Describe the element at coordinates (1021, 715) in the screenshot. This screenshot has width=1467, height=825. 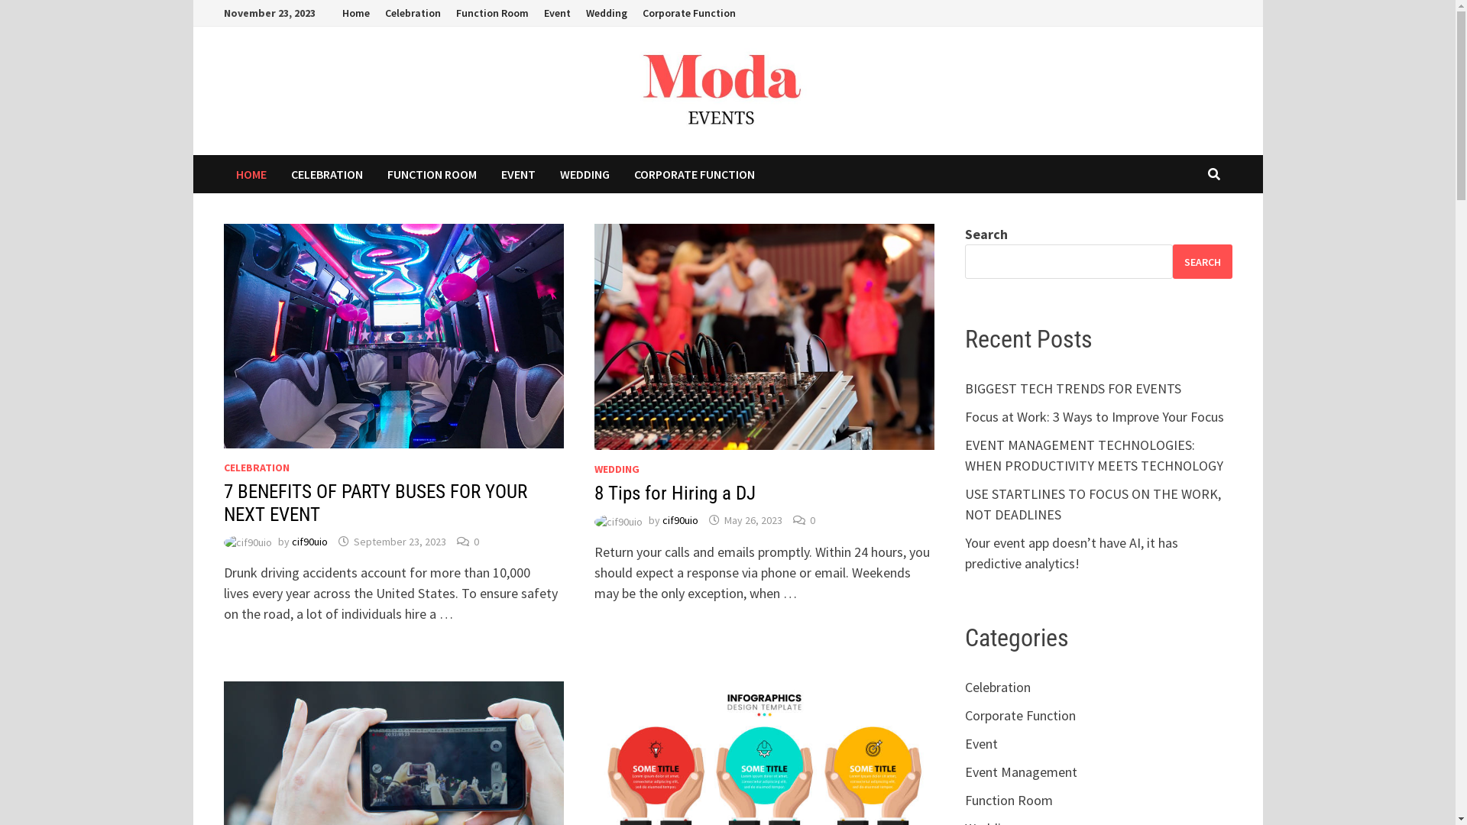
I see `Corporate Function` at that location.